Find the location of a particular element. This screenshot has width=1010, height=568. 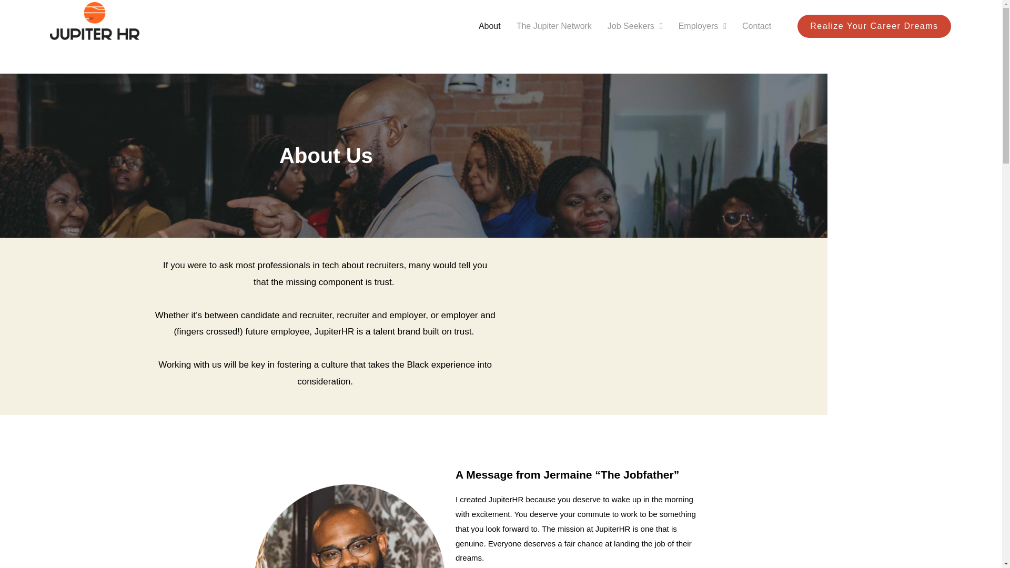

About is located at coordinates (489, 26).